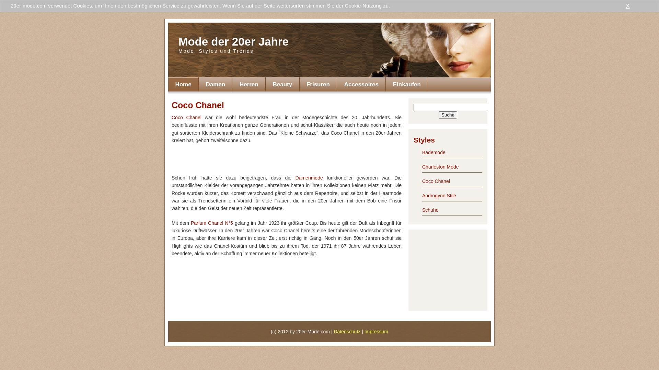  What do you see at coordinates (183, 84) in the screenshot?
I see `Home` at bounding box center [183, 84].